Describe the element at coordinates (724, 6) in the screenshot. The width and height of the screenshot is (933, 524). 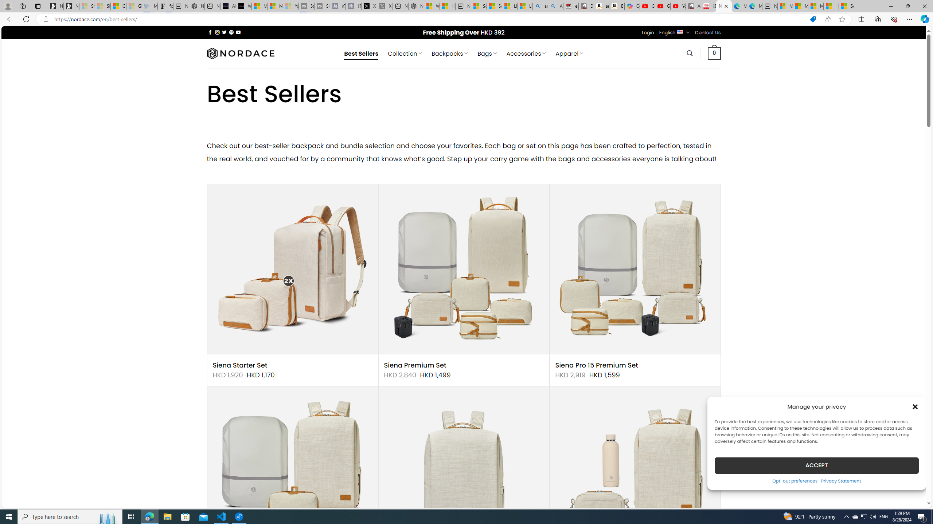
I see `Nordace - Best Sellers` at that location.